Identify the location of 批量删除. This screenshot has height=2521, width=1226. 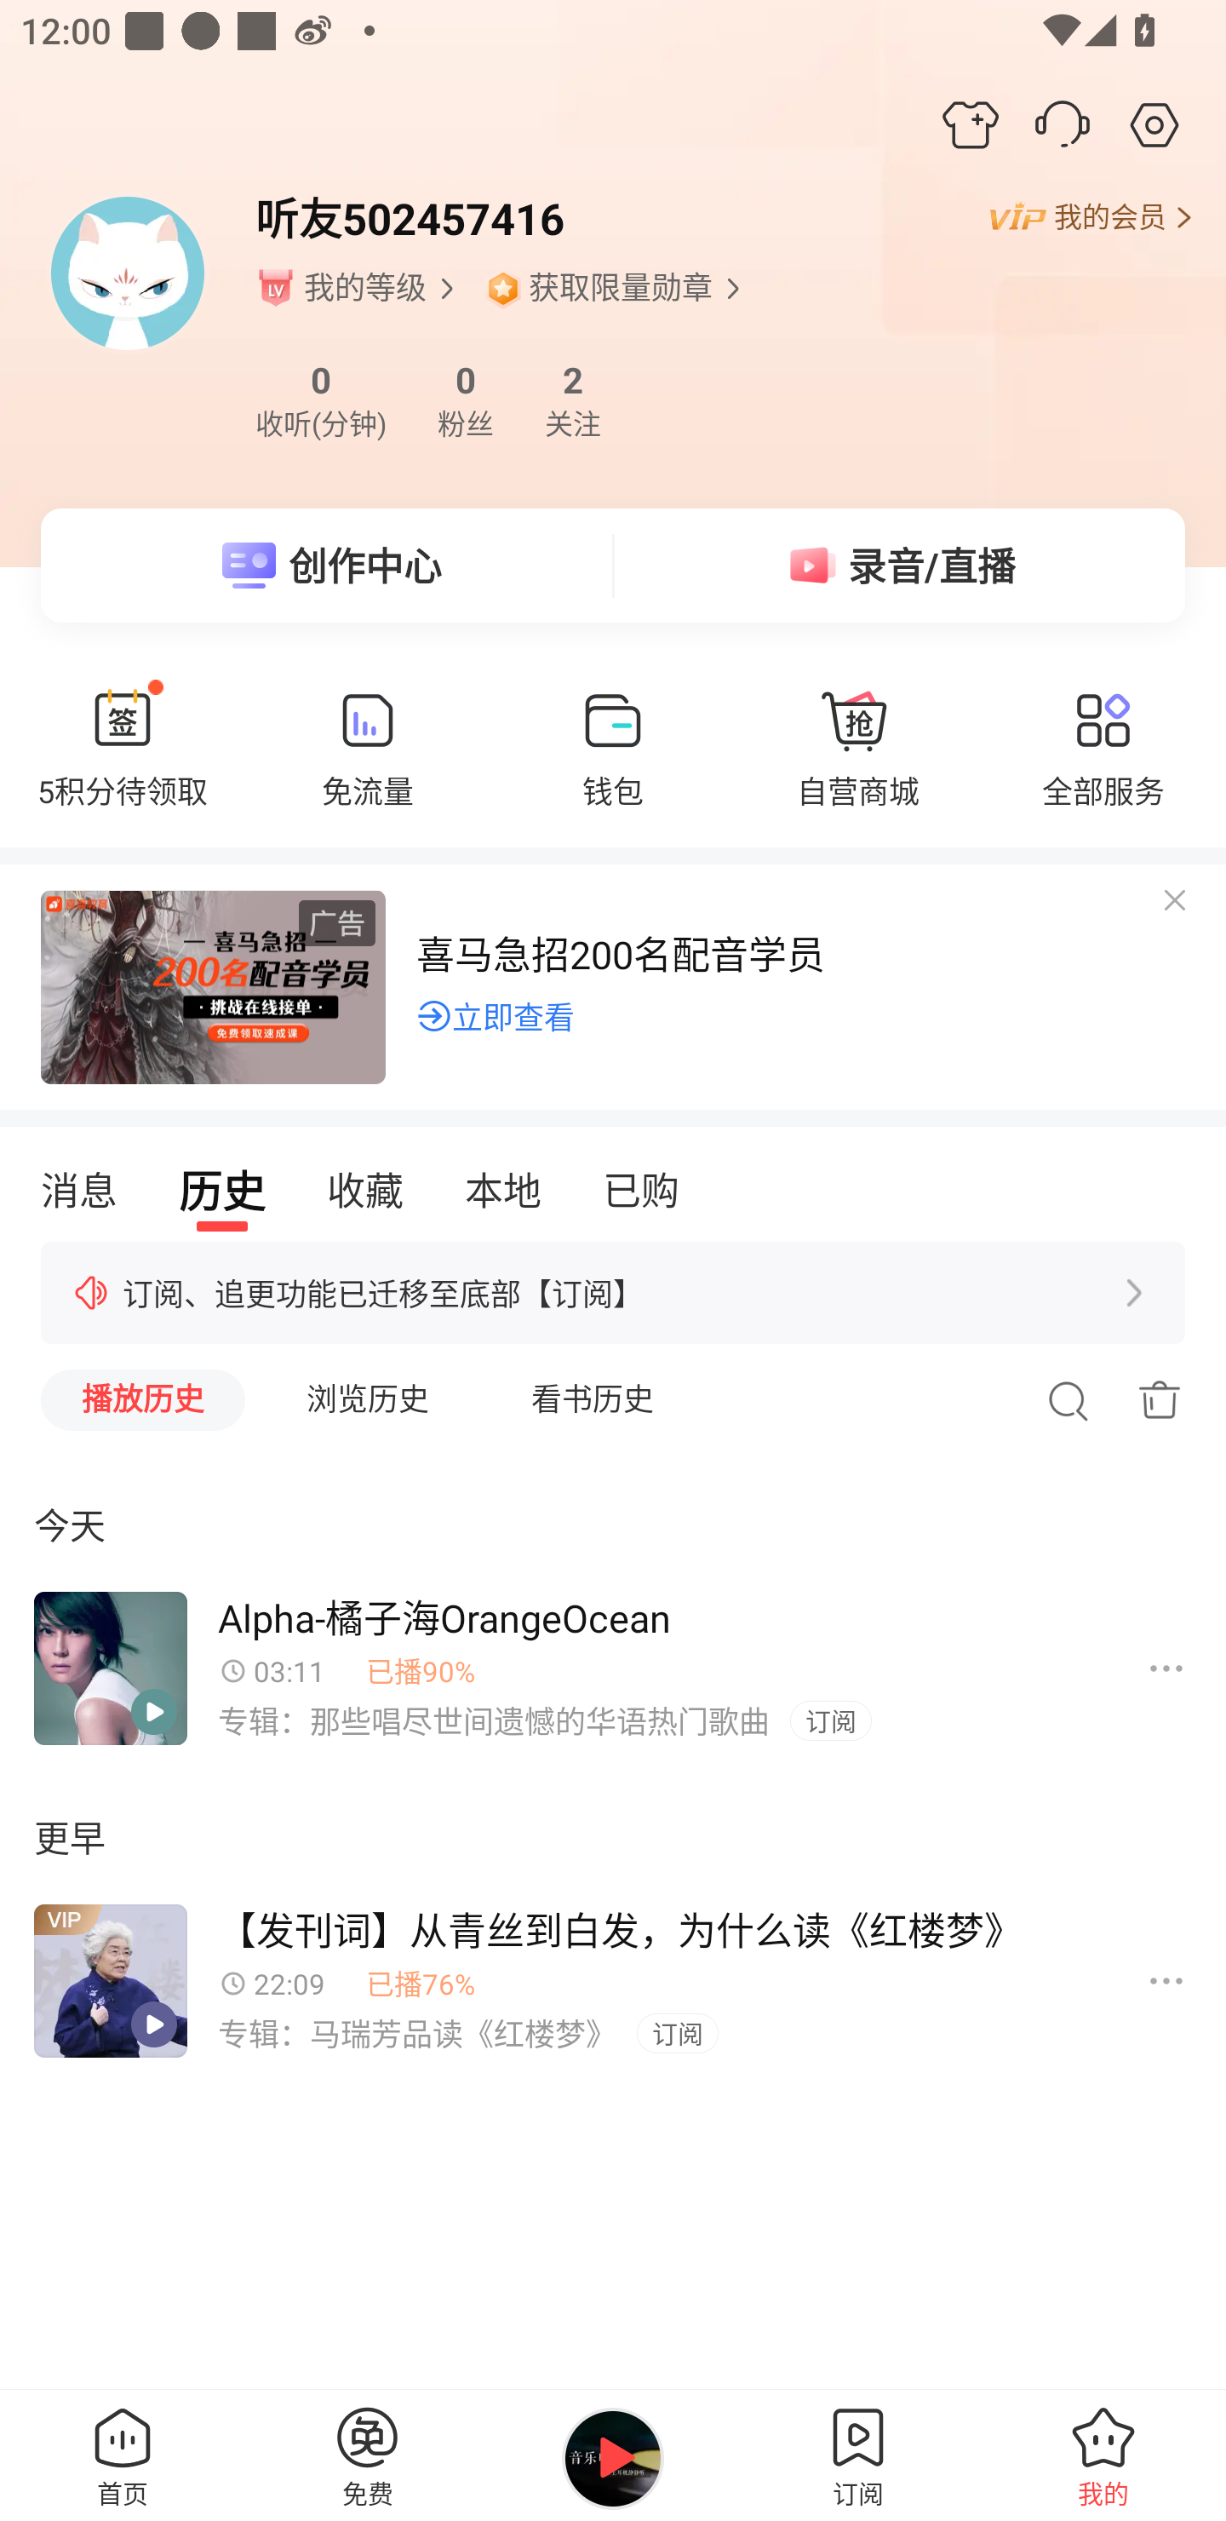
(1160, 1400).